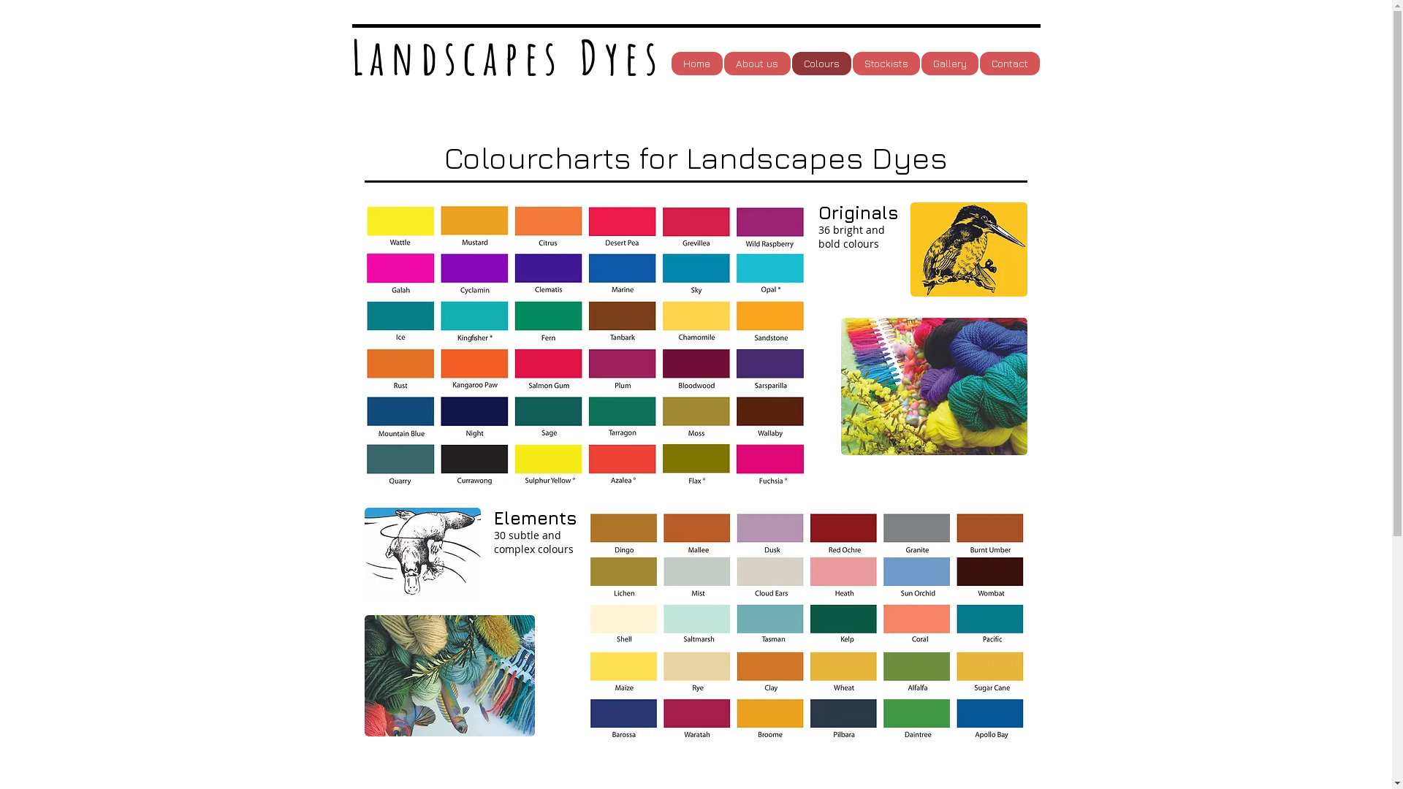  Describe the element at coordinates (821, 64) in the screenshot. I see `Colours` at that location.